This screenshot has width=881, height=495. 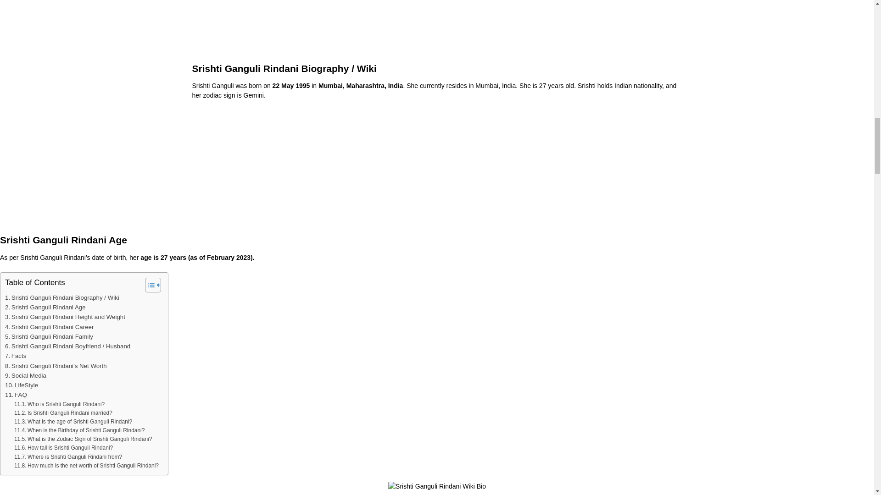 I want to click on Is Srishti Ganguli Rindani married?, so click(x=63, y=413).